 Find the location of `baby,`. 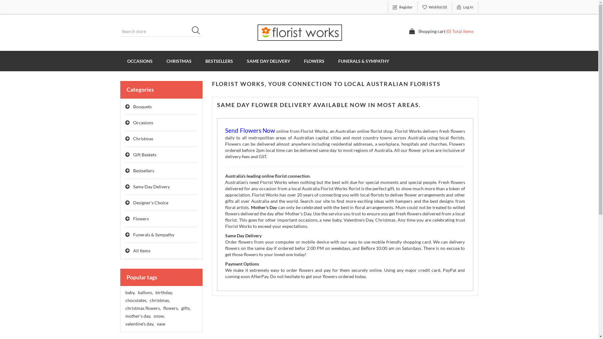

baby, is located at coordinates (130, 293).